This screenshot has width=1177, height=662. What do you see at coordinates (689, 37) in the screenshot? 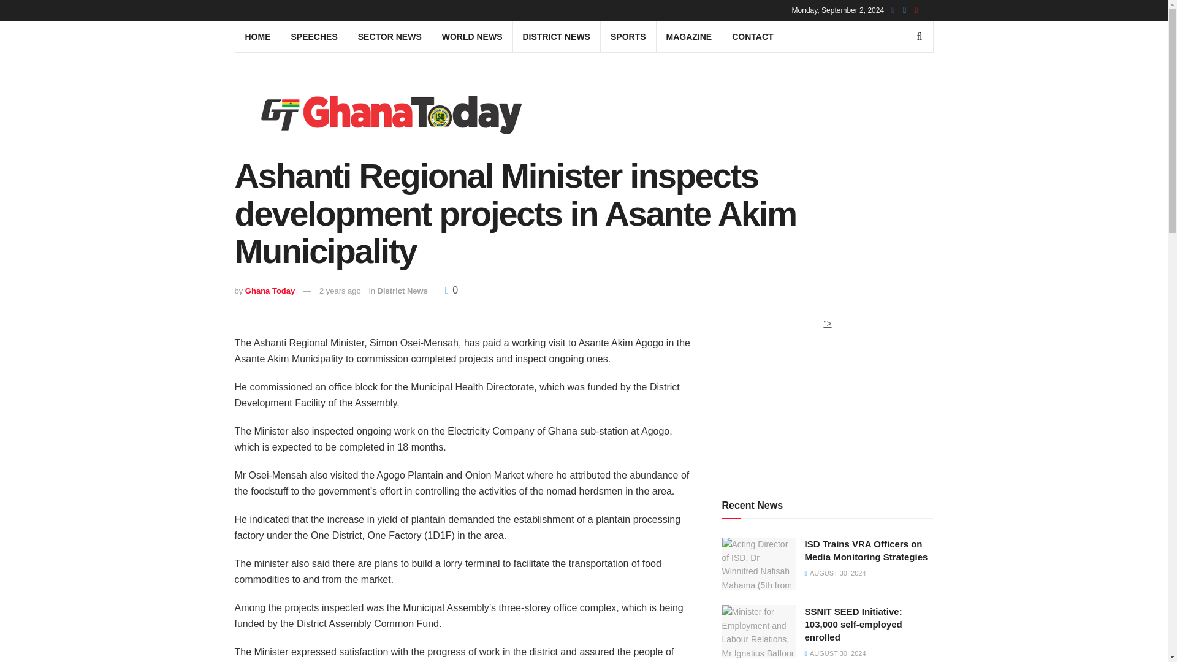
I see `MAGAZINE` at bounding box center [689, 37].